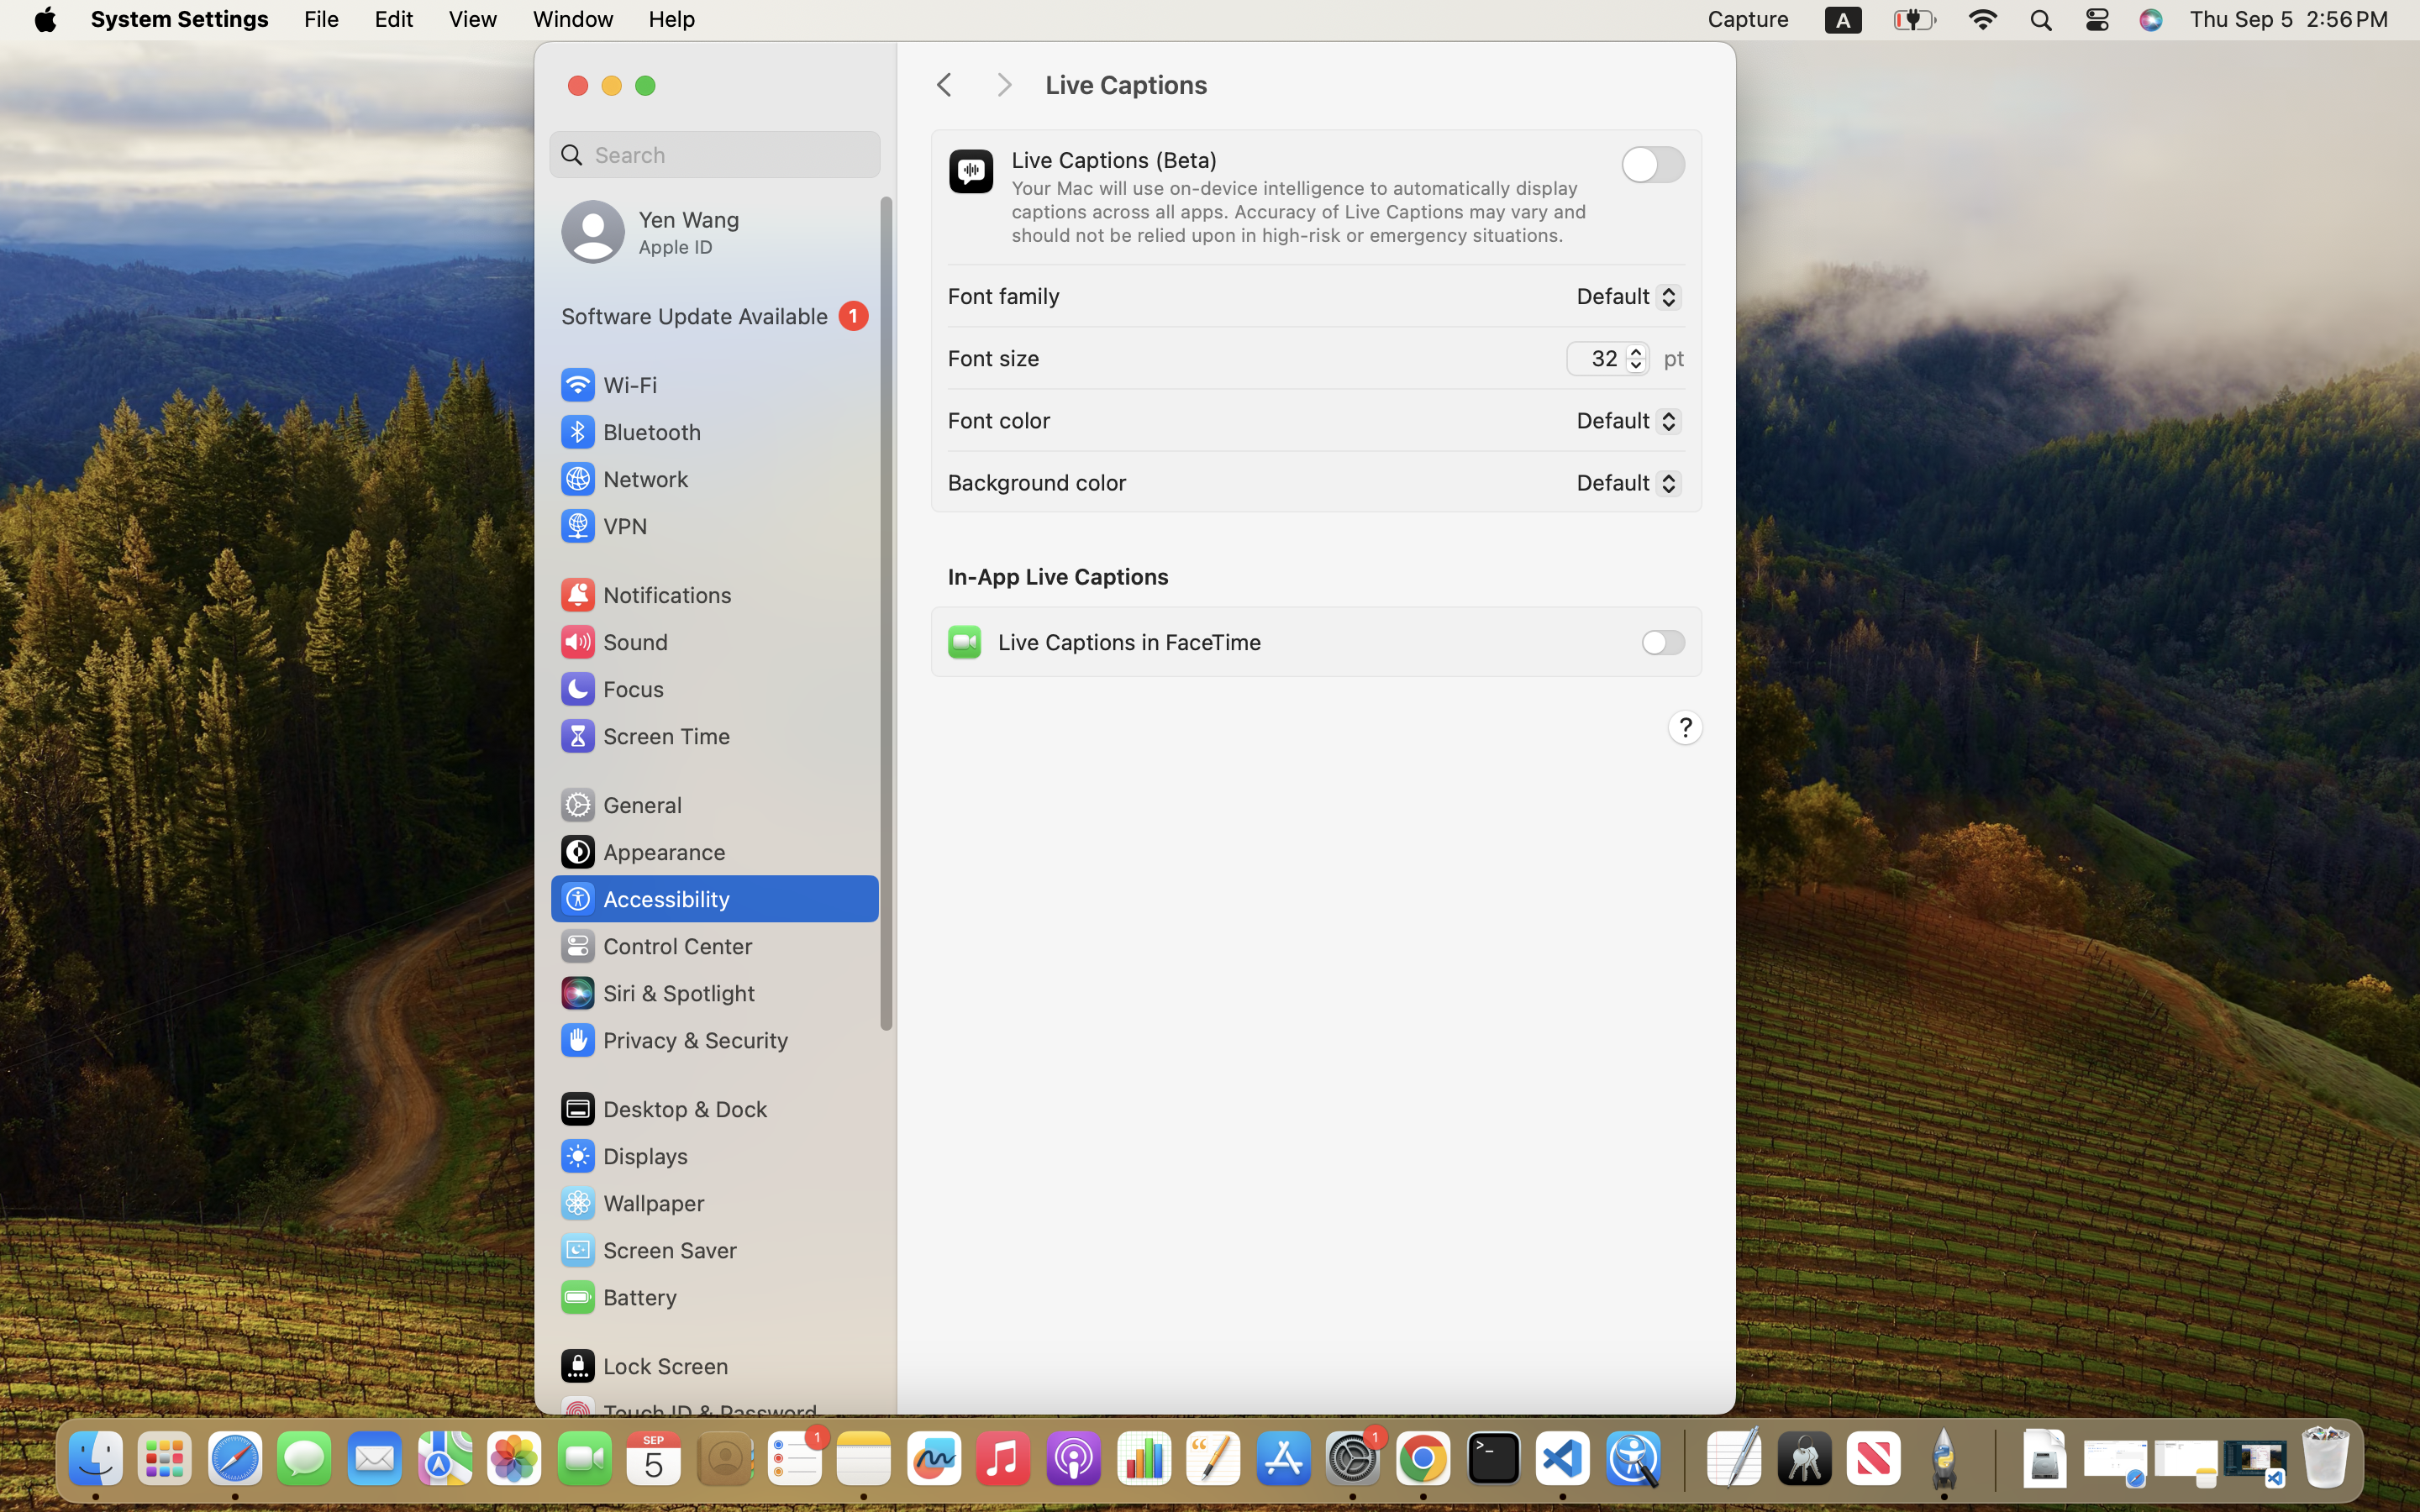 Image resolution: width=2420 pixels, height=1512 pixels. I want to click on 32.0, so click(1635, 358).